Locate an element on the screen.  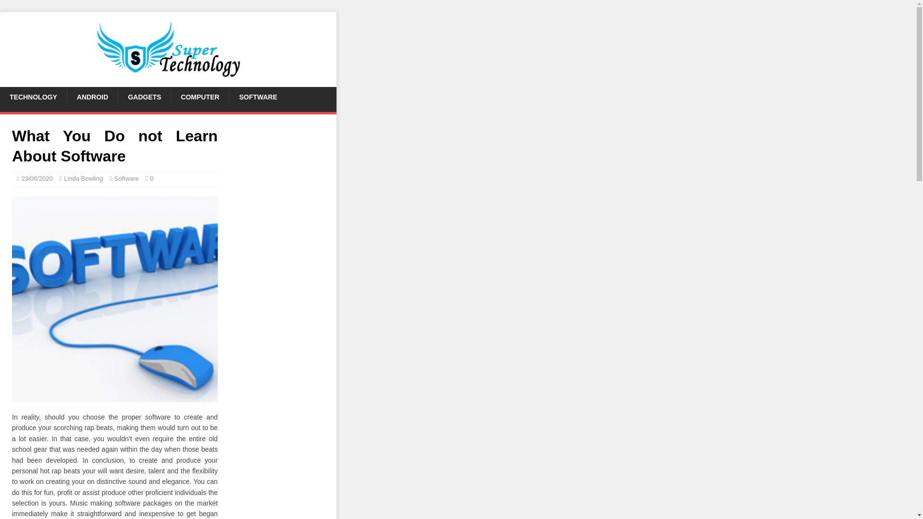
SOFTWARE is located at coordinates (258, 97).